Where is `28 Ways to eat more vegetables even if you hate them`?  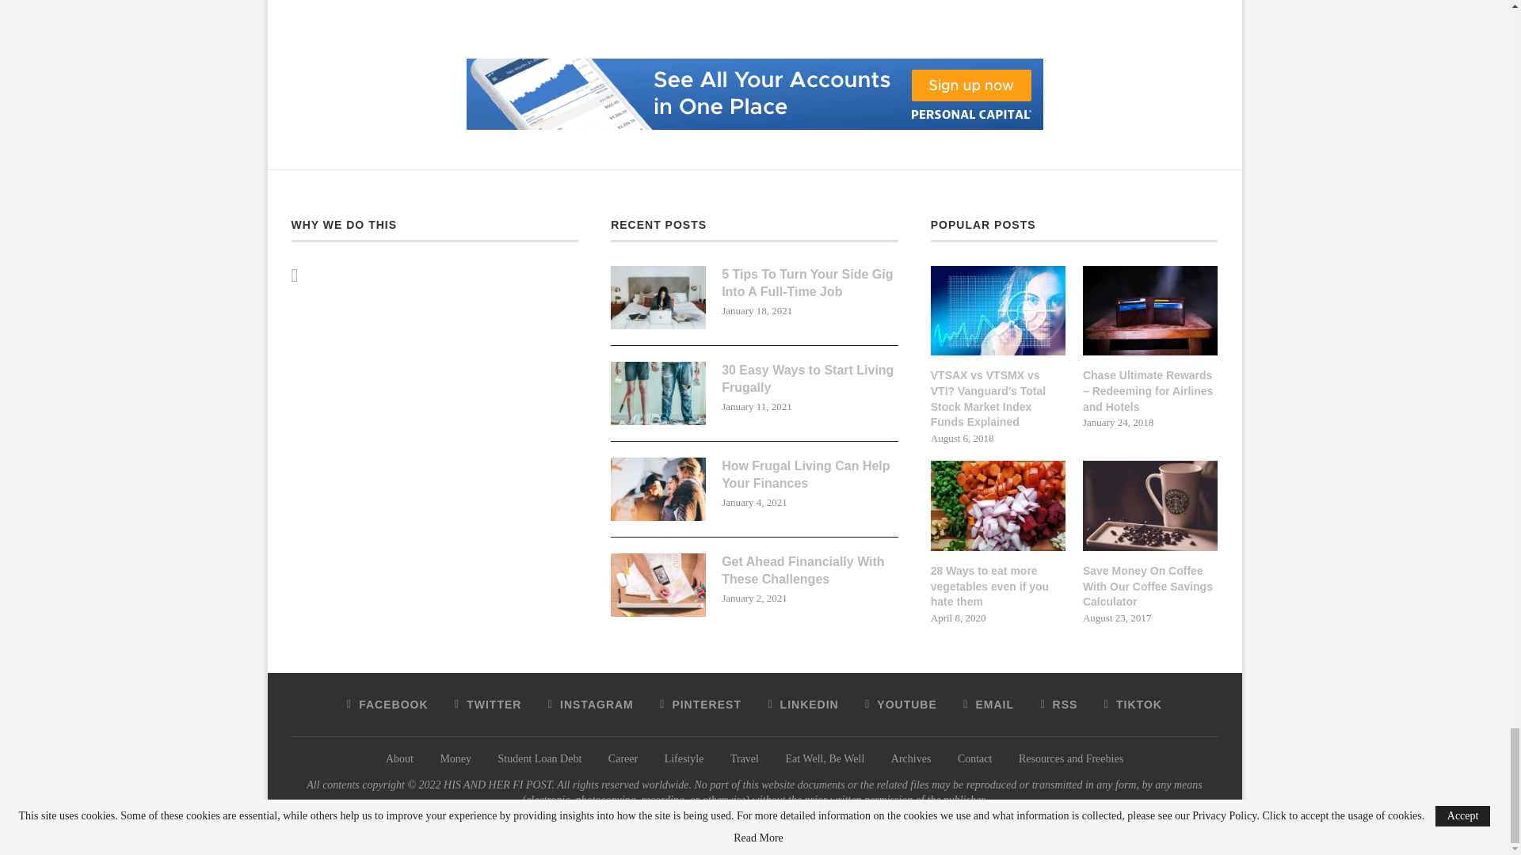 28 Ways to eat more vegetables even if you hate them is located at coordinates (998, 505).